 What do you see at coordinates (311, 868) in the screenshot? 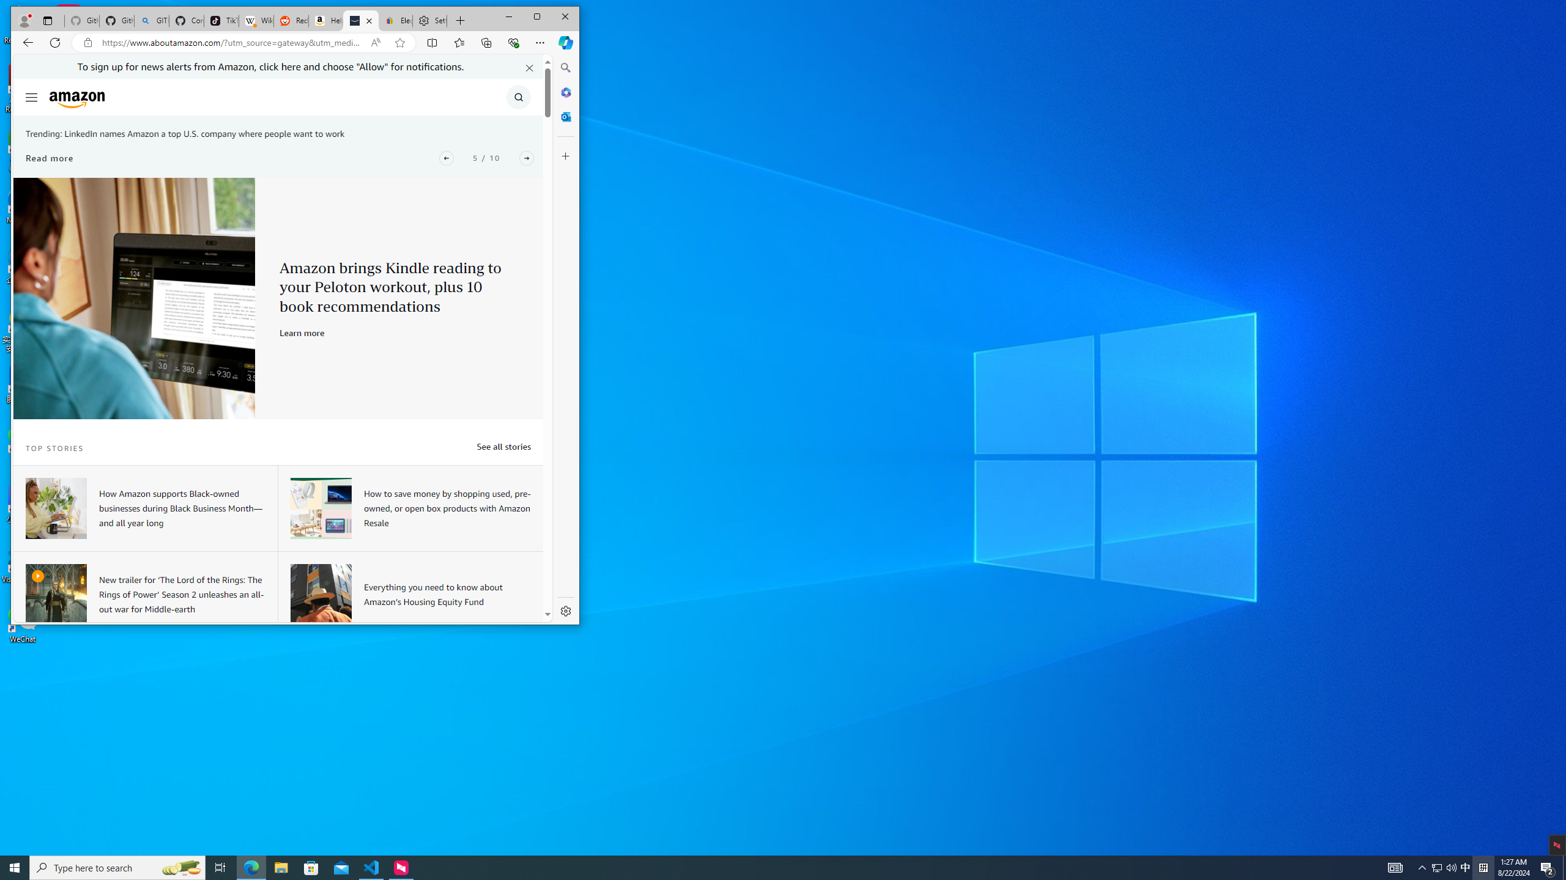
I see `Microsoft Store` at bounding box center [311, 868].